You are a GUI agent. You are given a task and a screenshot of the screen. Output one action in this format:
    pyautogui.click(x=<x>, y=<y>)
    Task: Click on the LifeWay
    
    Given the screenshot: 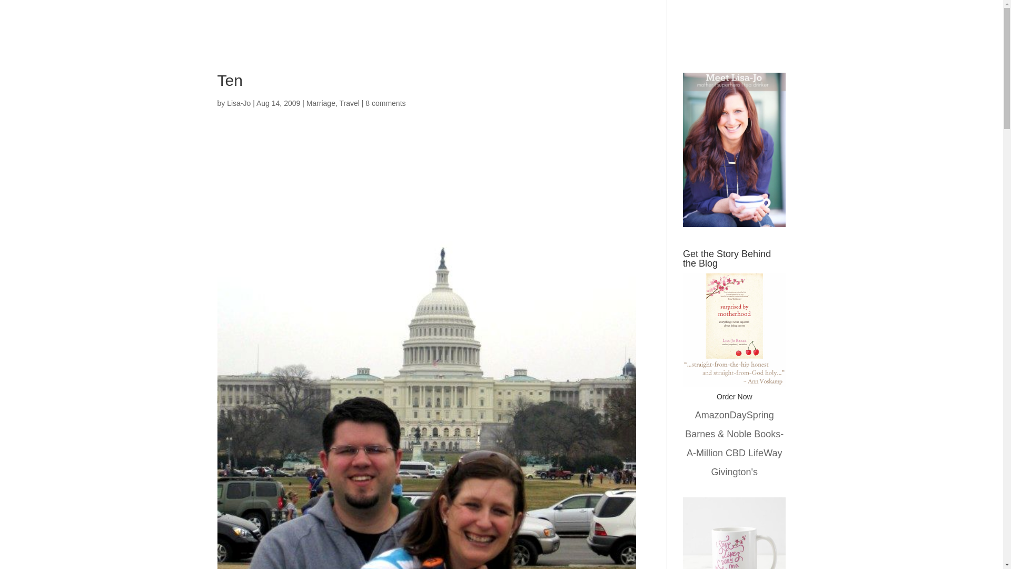 What is the action you would take?
    pyautogui.click(x=765, y=453)
    